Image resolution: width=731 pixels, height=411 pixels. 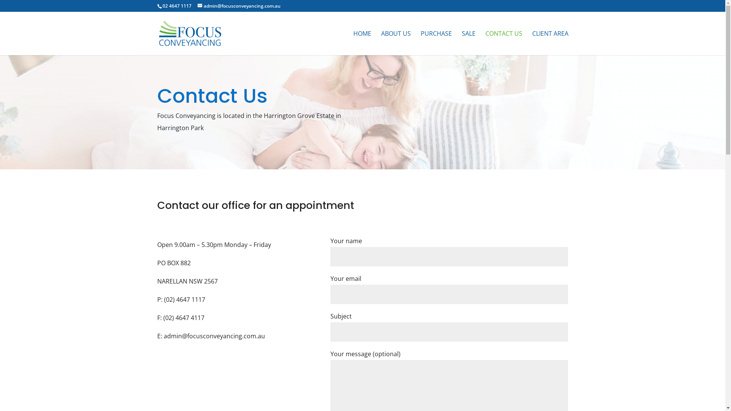 What do you see at coordinates (396, 43) in the screenshot?
I see `ABOUT US` at bounding box center [396, 43].